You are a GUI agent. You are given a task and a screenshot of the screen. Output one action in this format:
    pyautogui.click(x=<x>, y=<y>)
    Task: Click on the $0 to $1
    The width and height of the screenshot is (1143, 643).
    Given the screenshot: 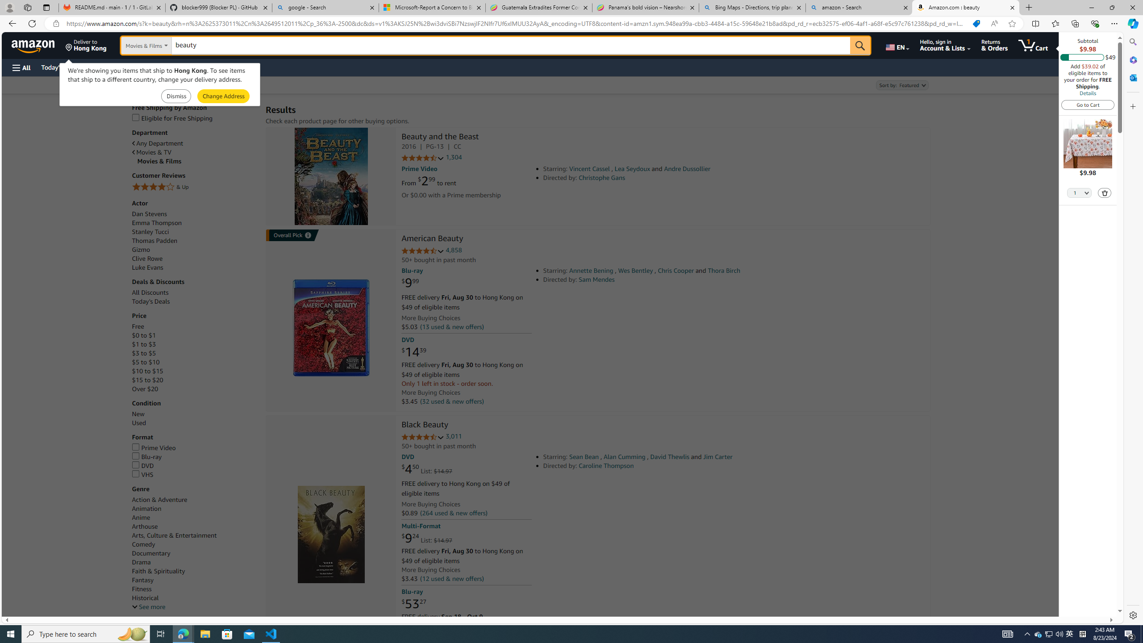 What is the action you would take?
    pyautogui.click(x=144, y=335)
    